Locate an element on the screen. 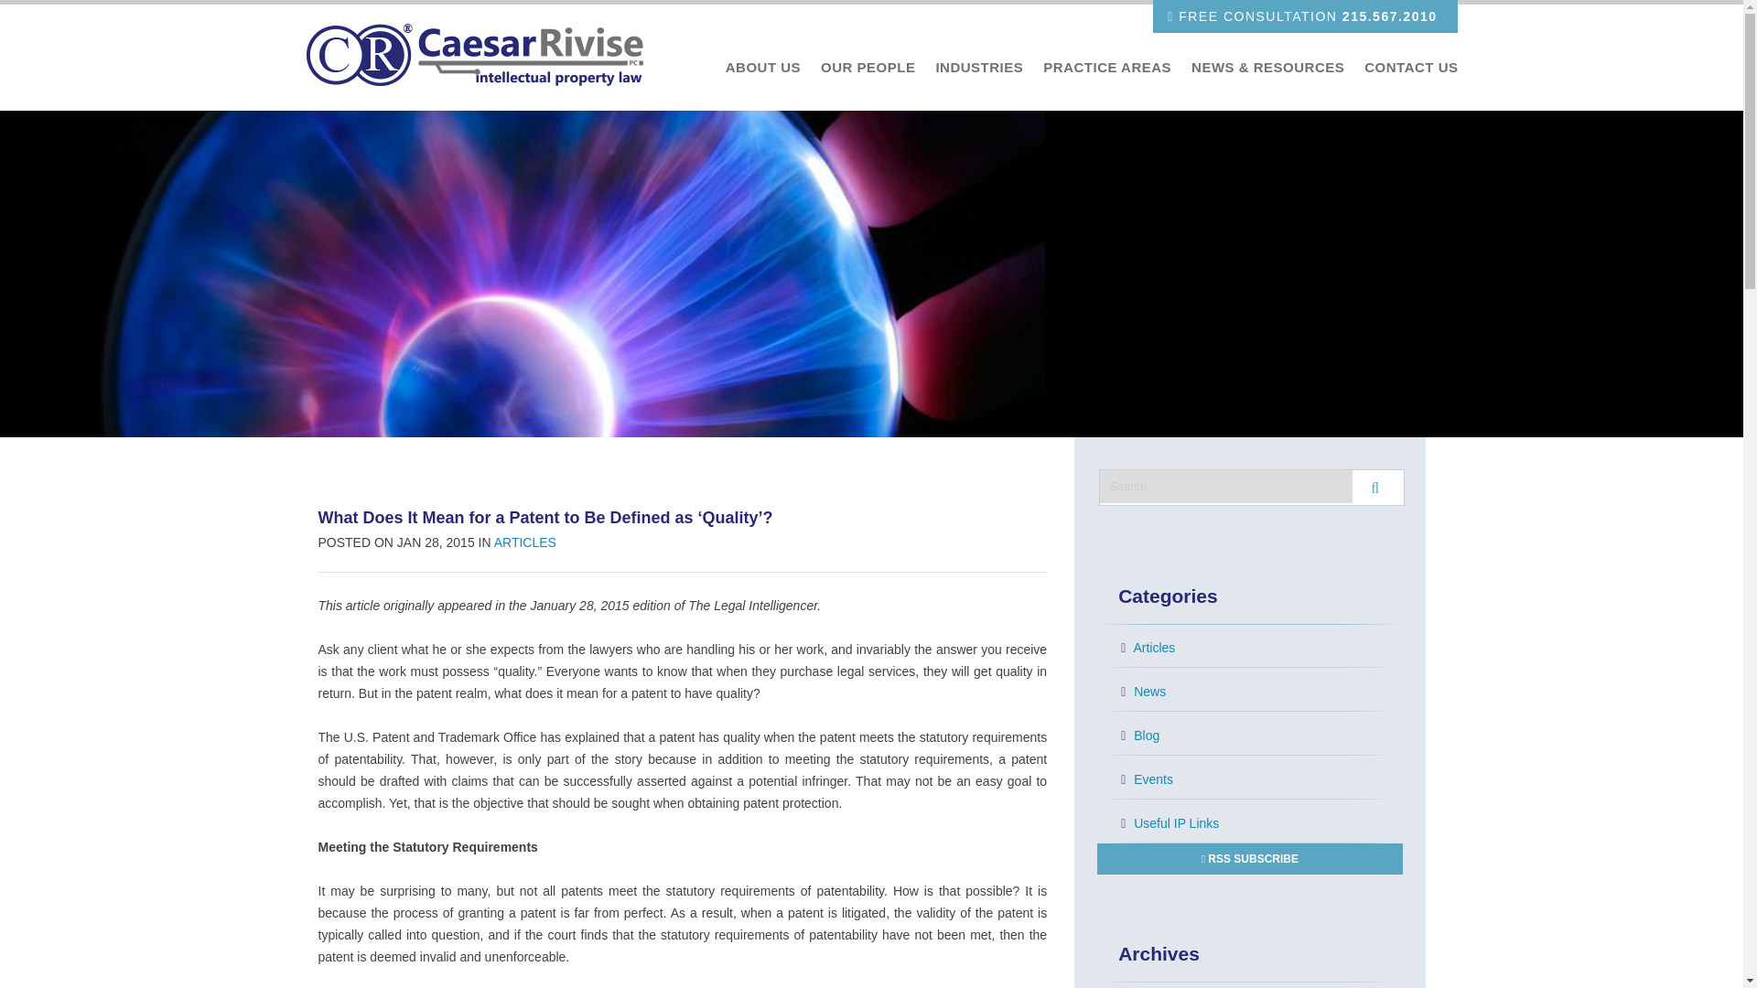  Caesar Rivise, PC is located at coordinates (481, 57).